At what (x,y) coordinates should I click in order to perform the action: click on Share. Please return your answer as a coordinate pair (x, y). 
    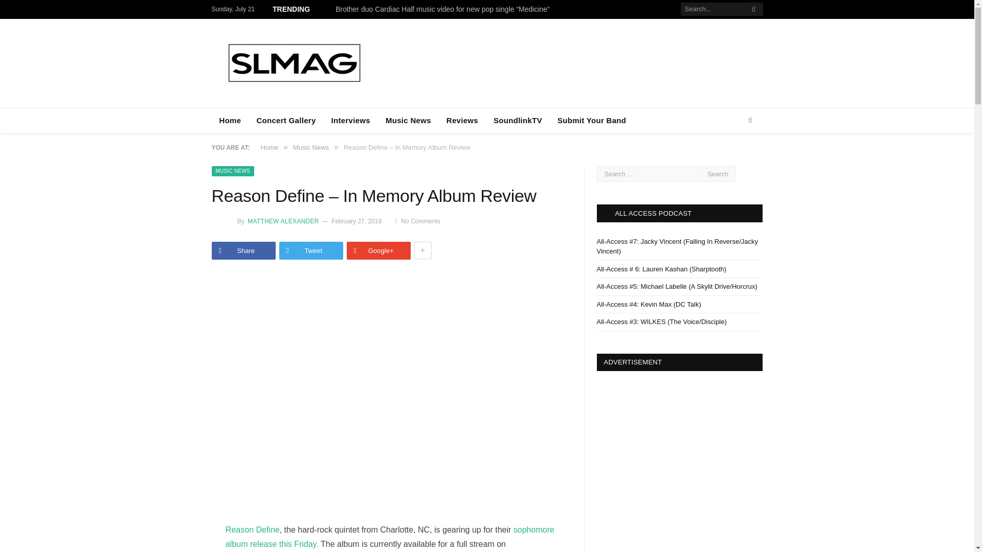
    Looking at the image, I should click on (243, 250).